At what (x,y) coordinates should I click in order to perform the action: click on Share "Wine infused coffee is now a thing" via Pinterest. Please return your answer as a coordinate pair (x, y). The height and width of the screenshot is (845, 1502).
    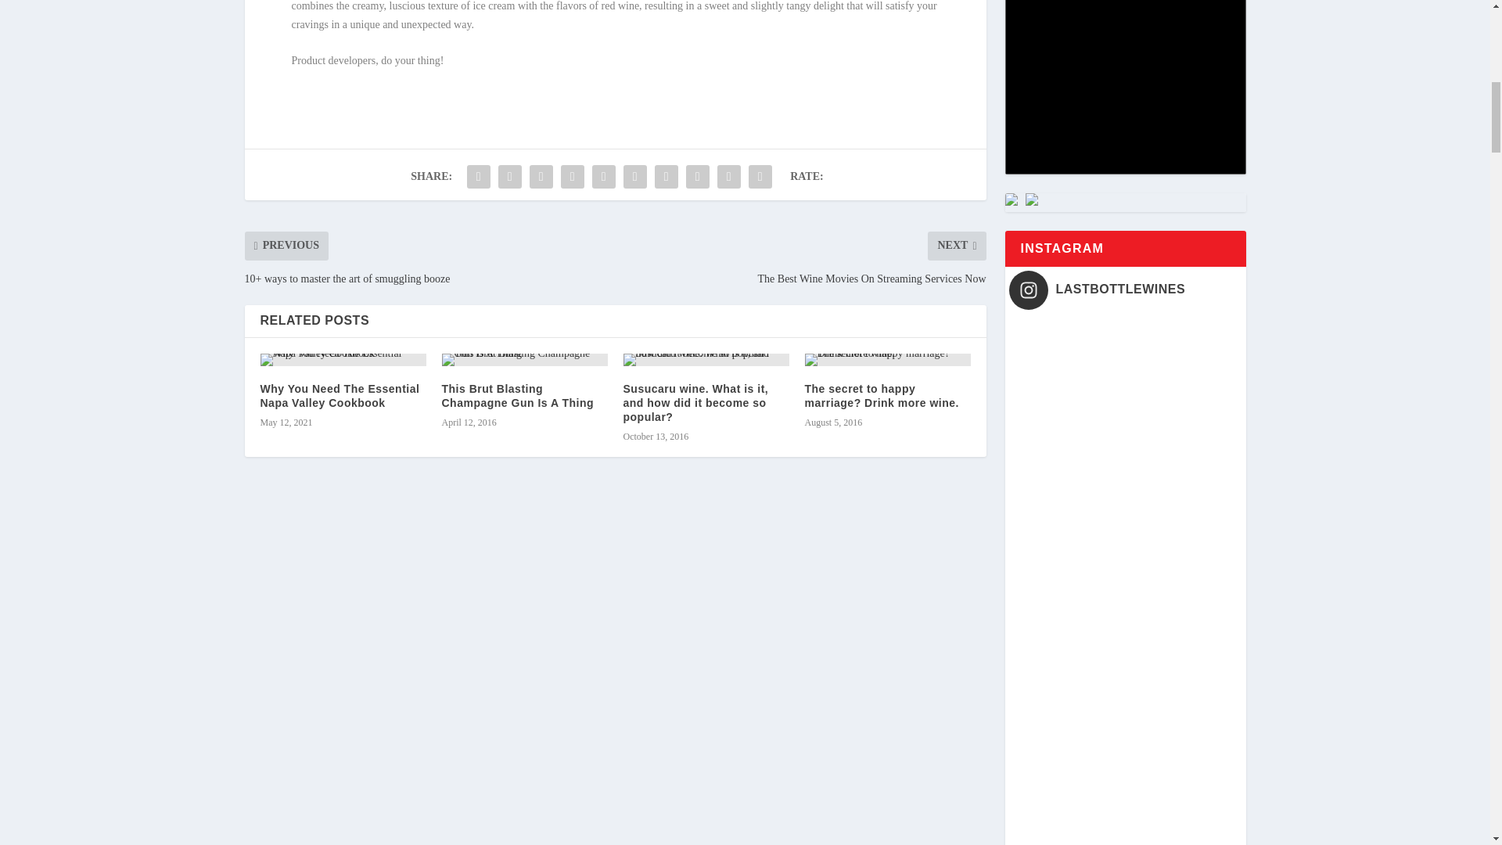
    Looking at the image, I should click on (604, 177).